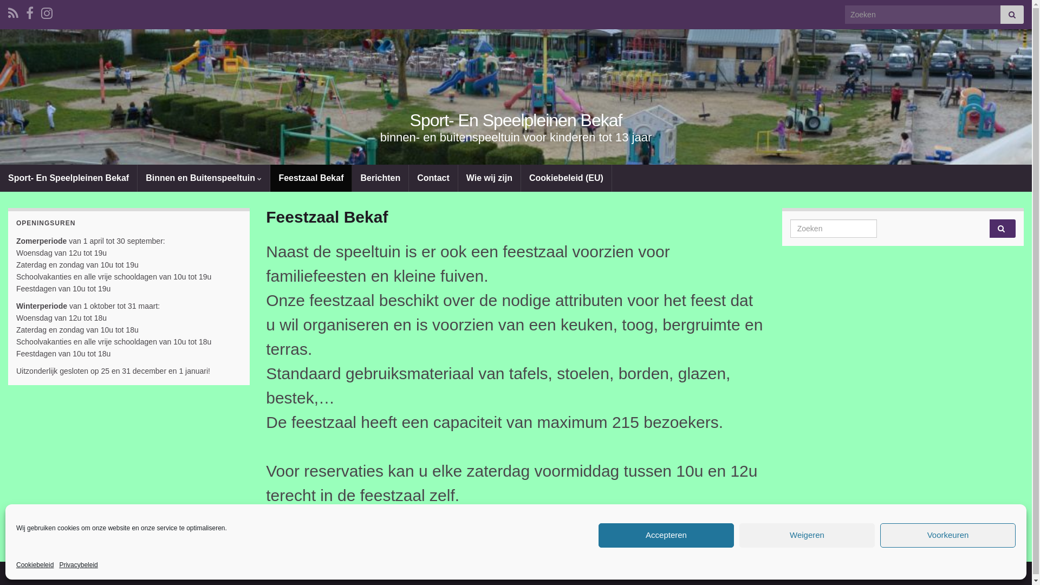 The image size is (1040, 585). Describe the element at coordinates (807, 535) in the screenshot. I see `Weigeren` at that location.